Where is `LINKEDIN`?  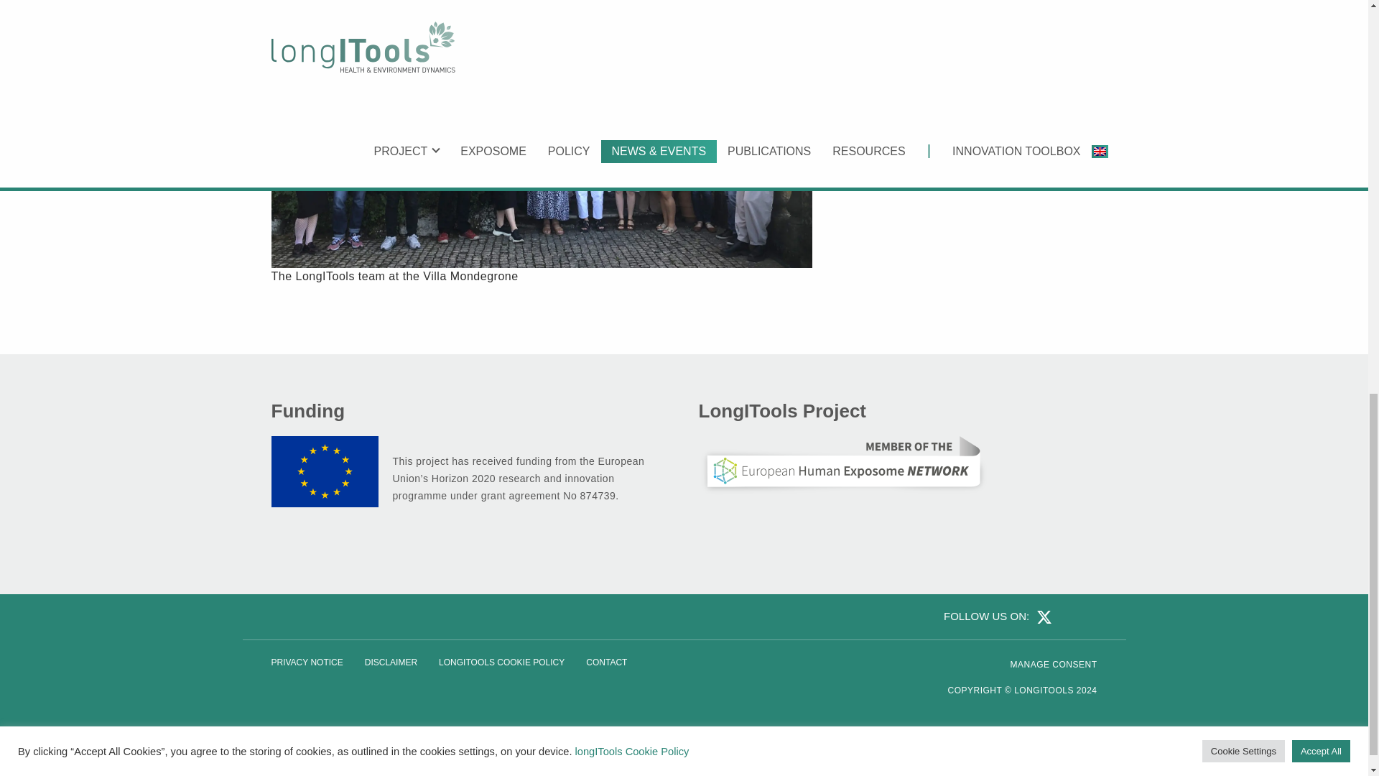
LINKEDIN is located at coordinates (1066, 616).